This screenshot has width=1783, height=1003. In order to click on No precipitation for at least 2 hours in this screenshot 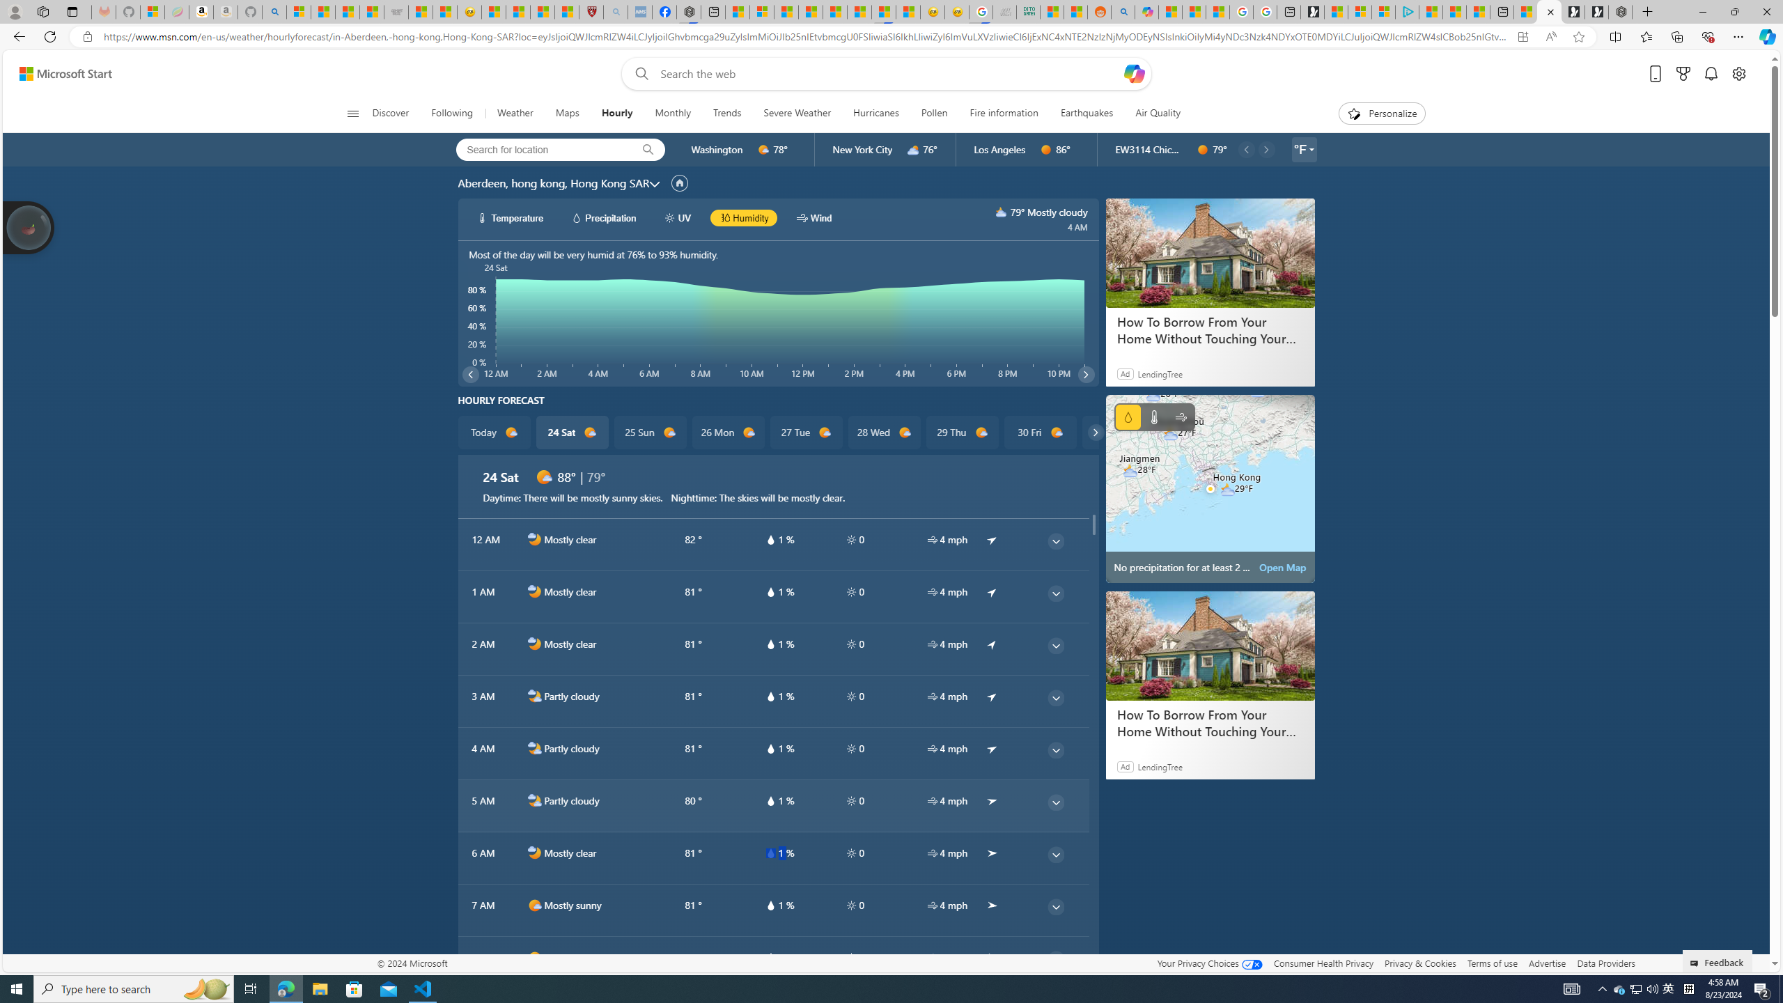, I will do `click(1210, 489)`.